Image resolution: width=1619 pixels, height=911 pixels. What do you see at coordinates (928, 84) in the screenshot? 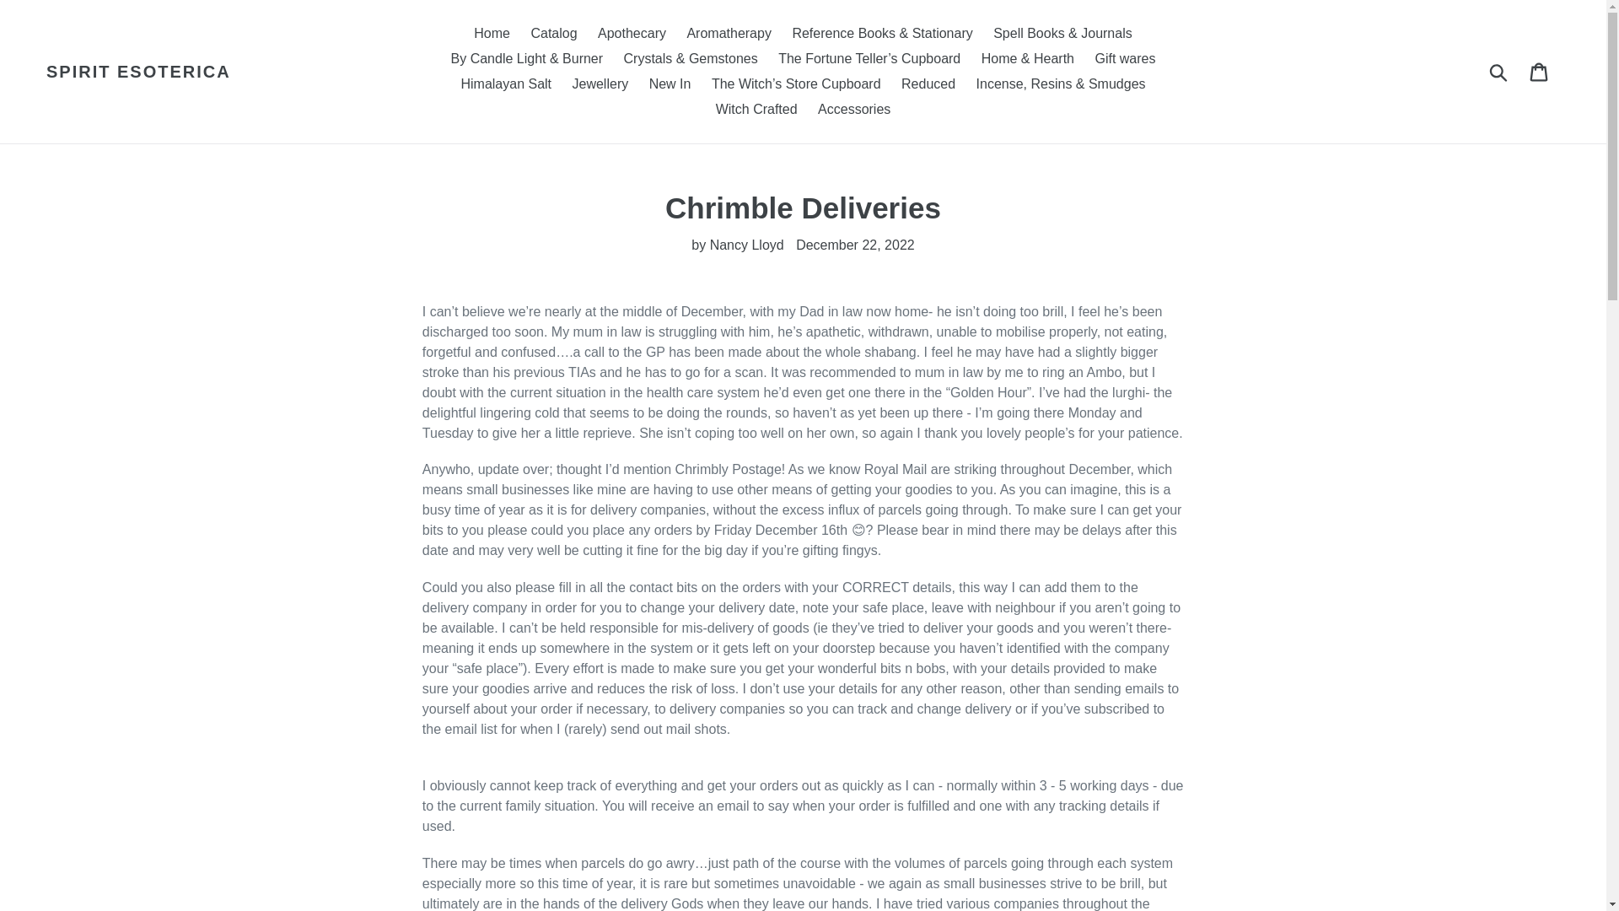
I see `Reduced` at bounding box center [928, 84].